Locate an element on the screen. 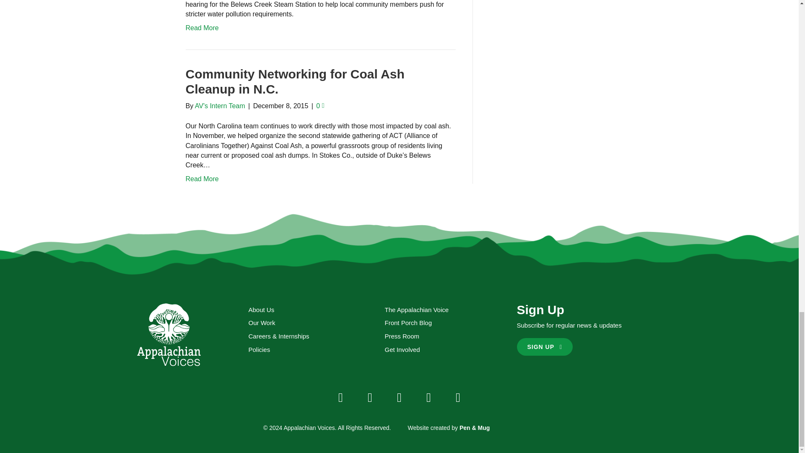 The width and height of the screenshot is (805, 453). AppVoices-logo-stacked-white is located at coordinates (169, 335).